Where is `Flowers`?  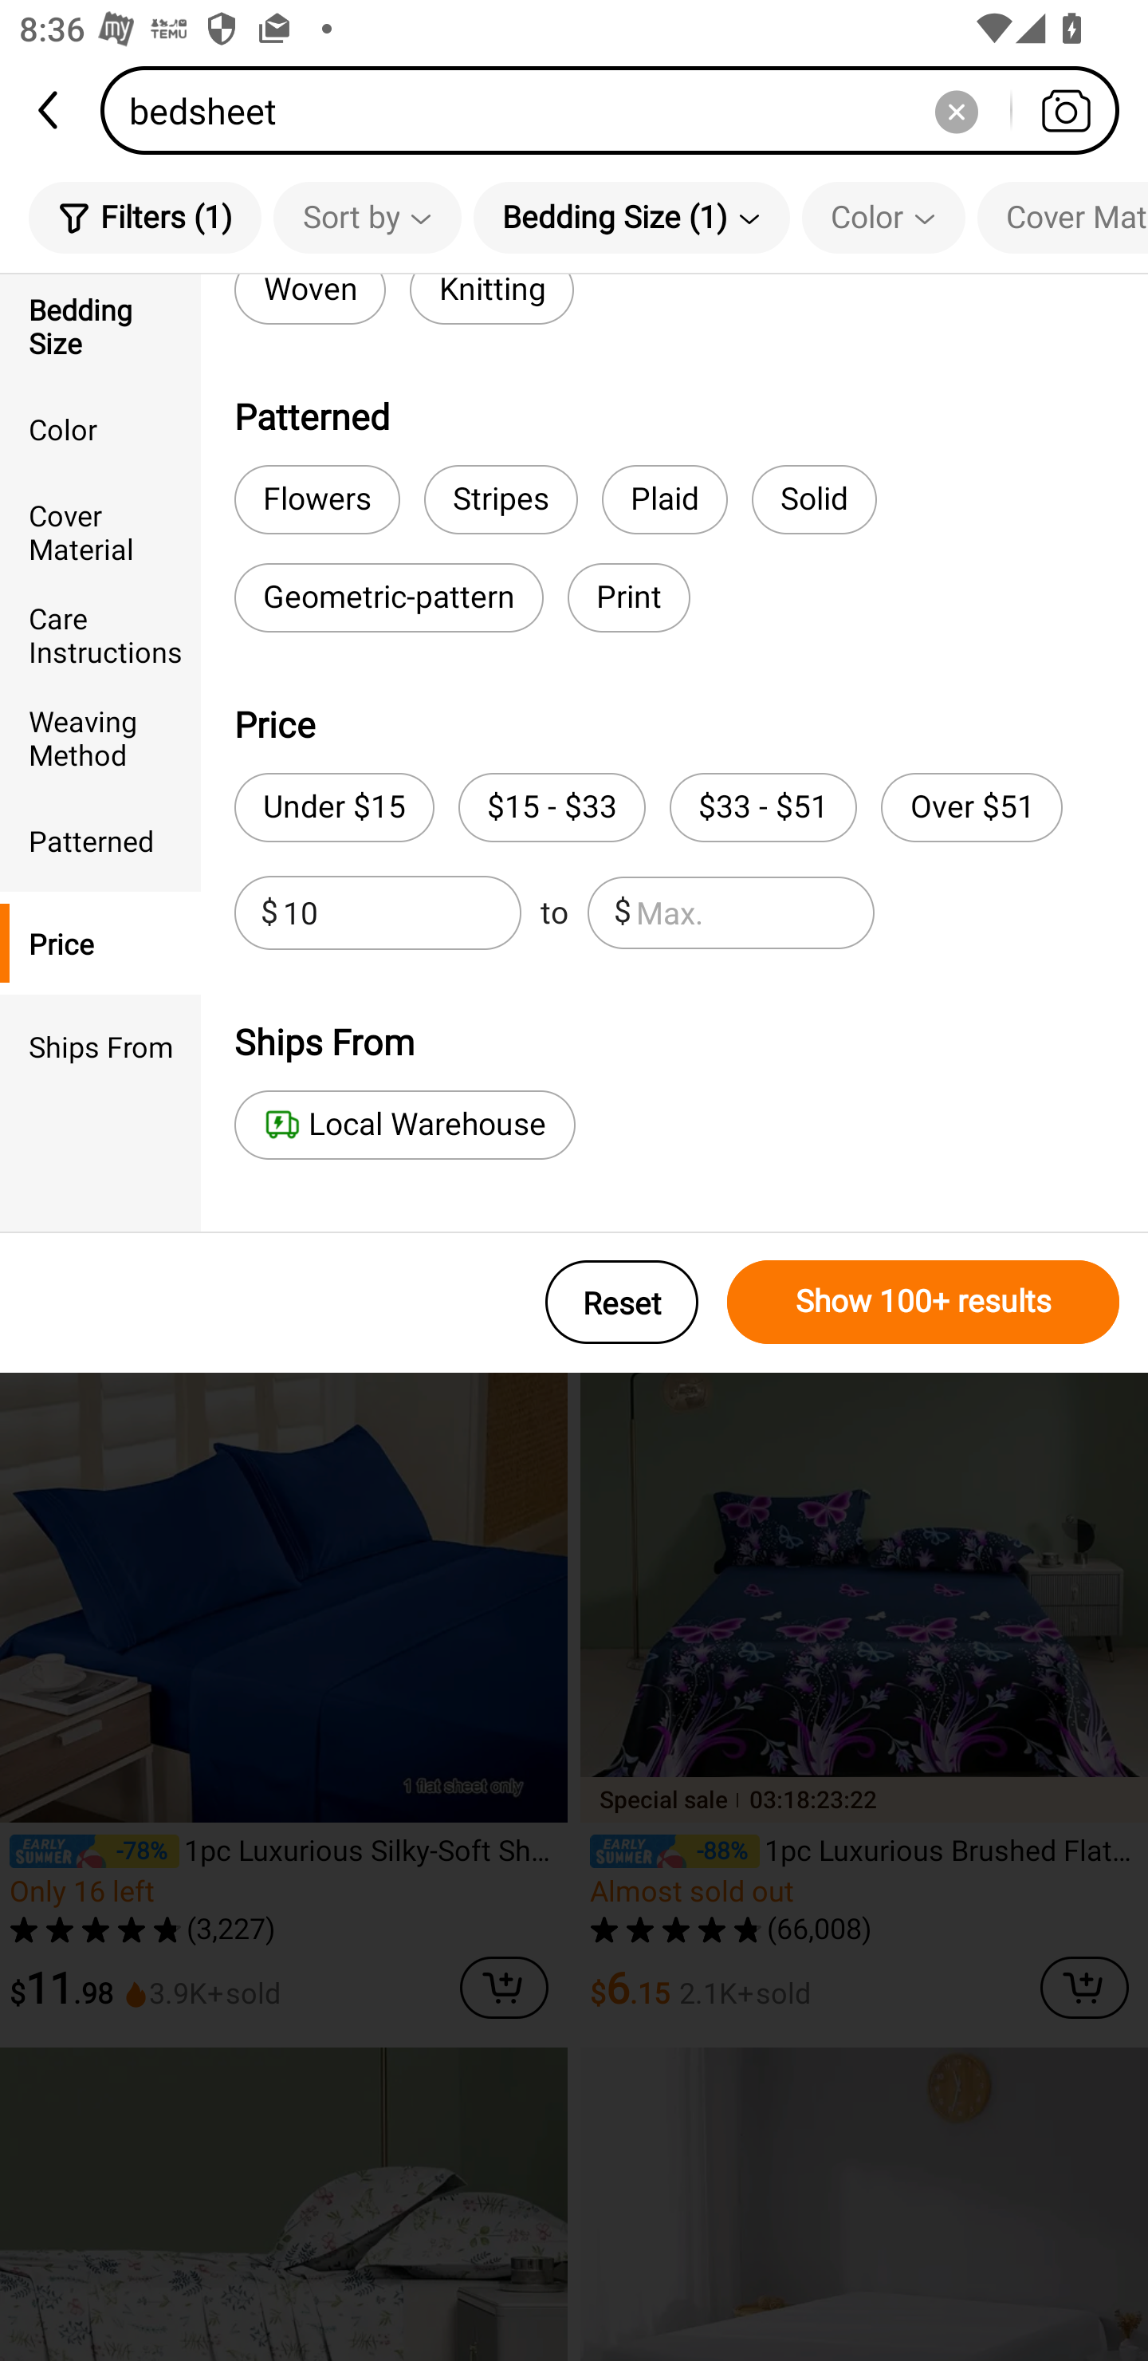 Flowers is located at coordinates (317, 499).